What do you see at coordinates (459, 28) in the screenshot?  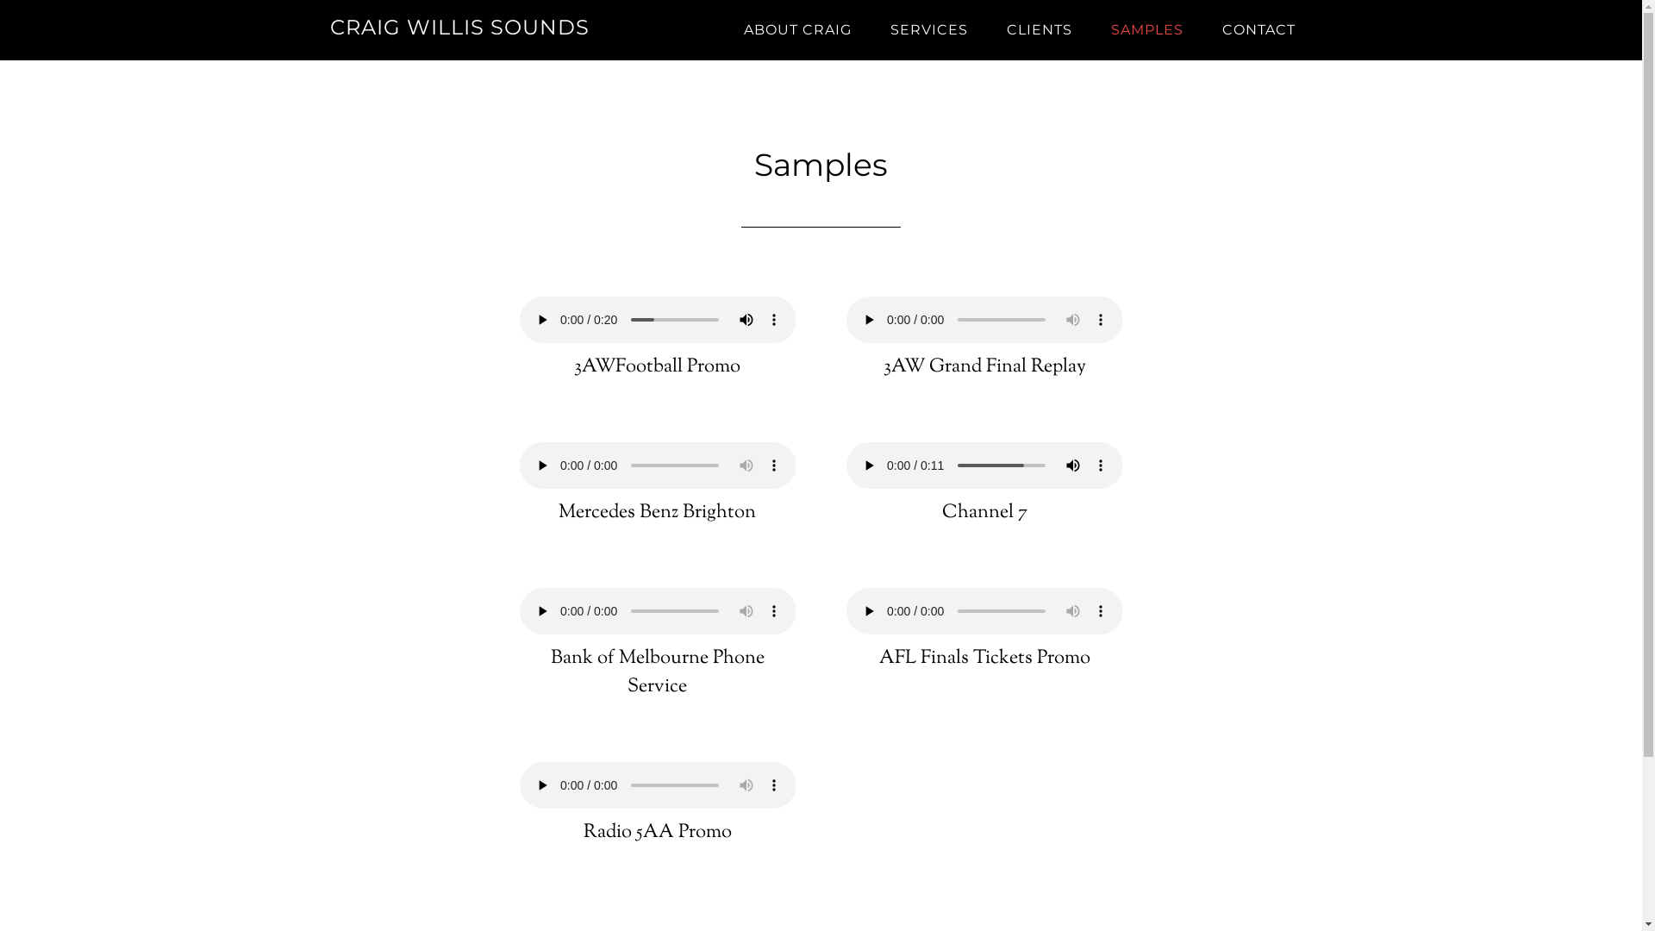 I see `CRAIG WILLIS SOUNDS` at bounding box center [459, 28].